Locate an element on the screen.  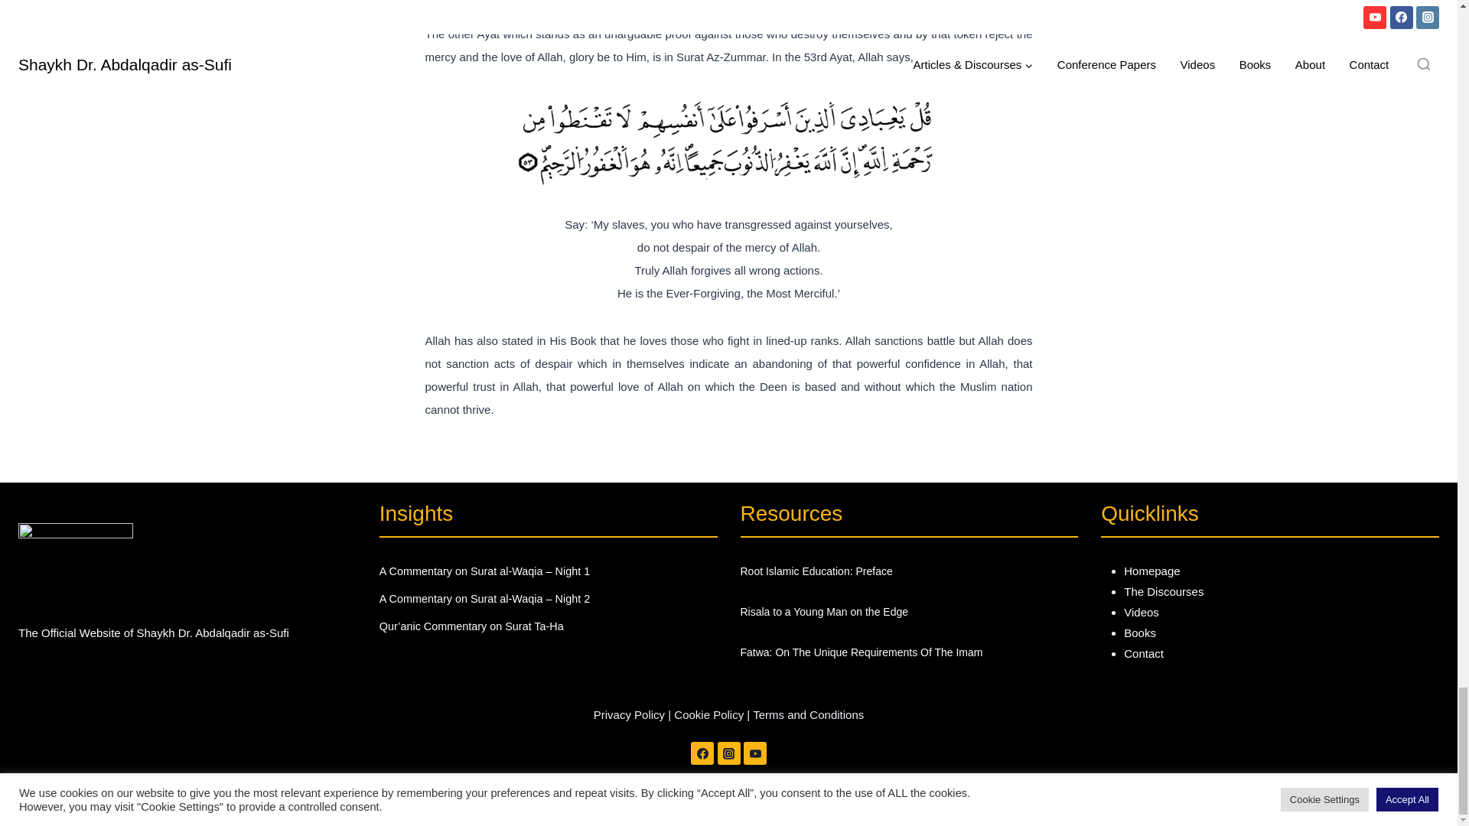
Root Islamic Education: Preface is located at coordinates (909, 571).